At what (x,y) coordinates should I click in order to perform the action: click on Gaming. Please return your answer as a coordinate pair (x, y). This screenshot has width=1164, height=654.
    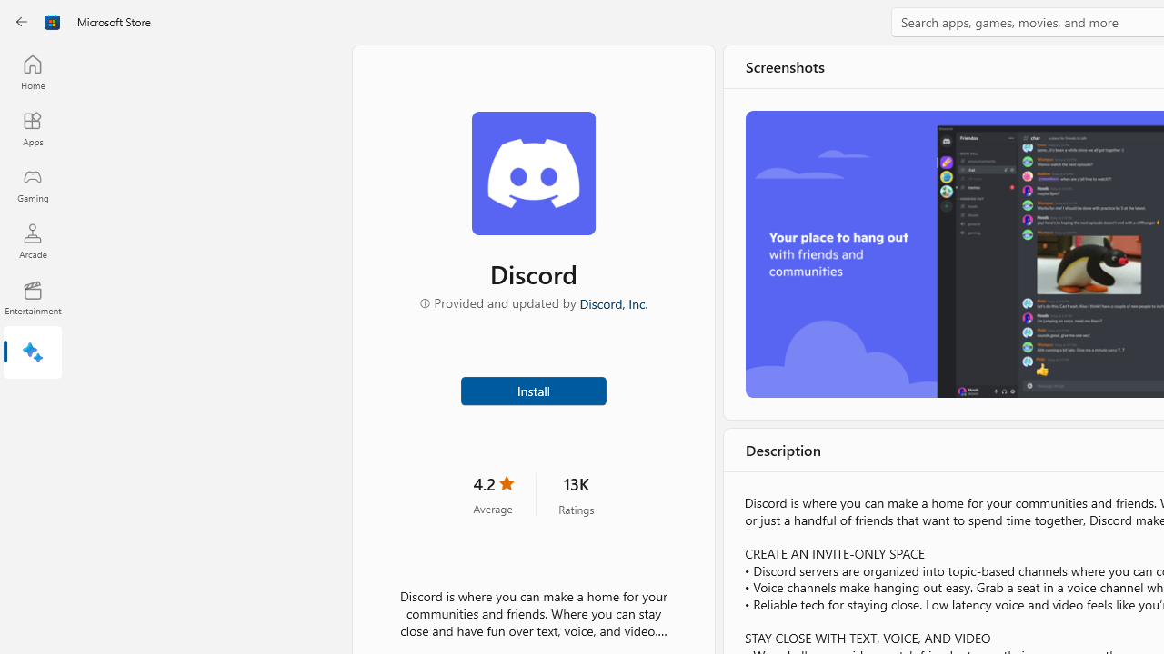
    Looking at the image, I should click on (33, 184).